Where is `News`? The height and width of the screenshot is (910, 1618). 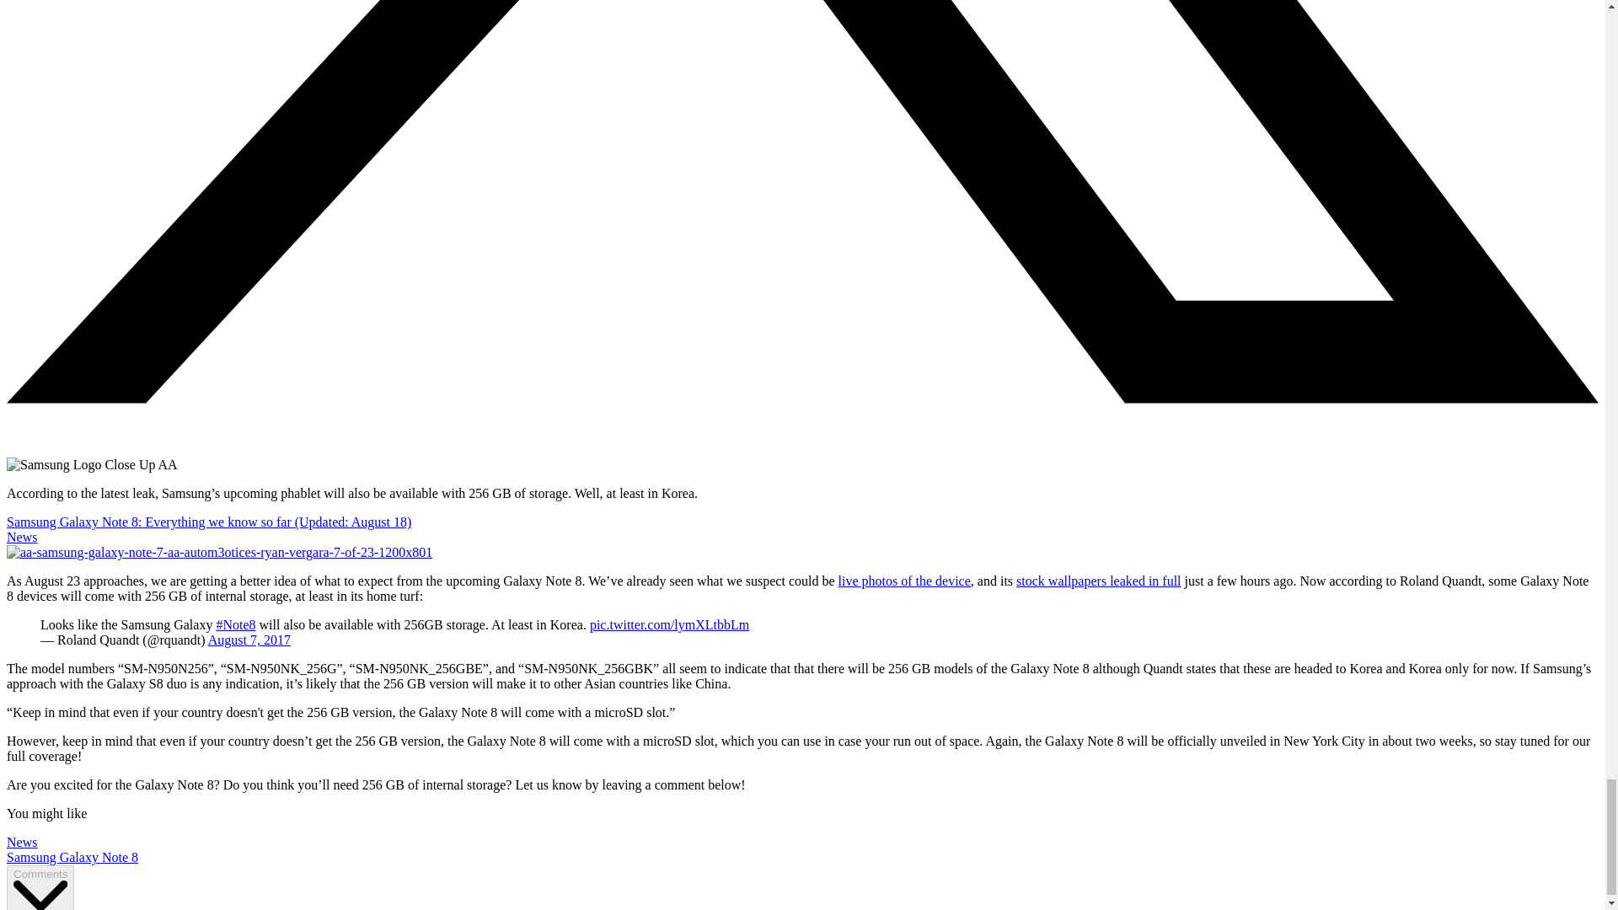 News is located at coordinates (22, 842).